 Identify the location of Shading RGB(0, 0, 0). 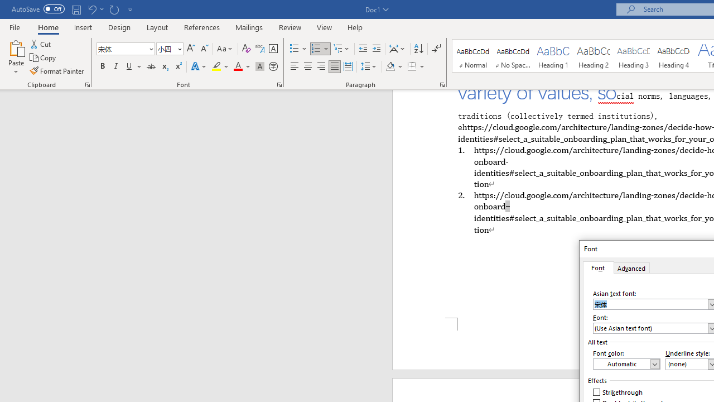
(390, 67).